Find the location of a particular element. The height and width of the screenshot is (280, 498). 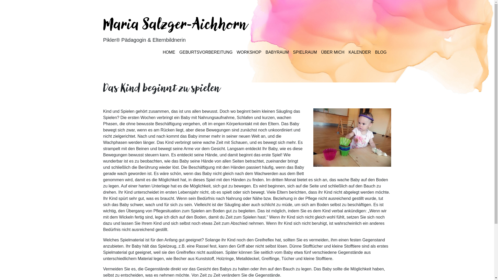

HOME is located at coordinates (169, 52).